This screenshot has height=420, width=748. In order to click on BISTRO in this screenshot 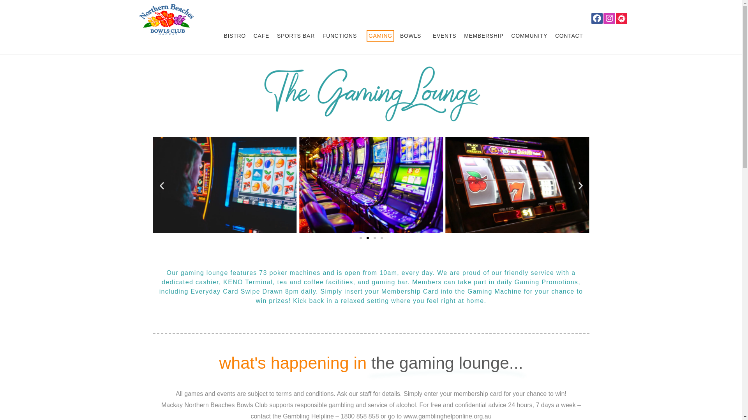, I will do `click(235, 36)`.